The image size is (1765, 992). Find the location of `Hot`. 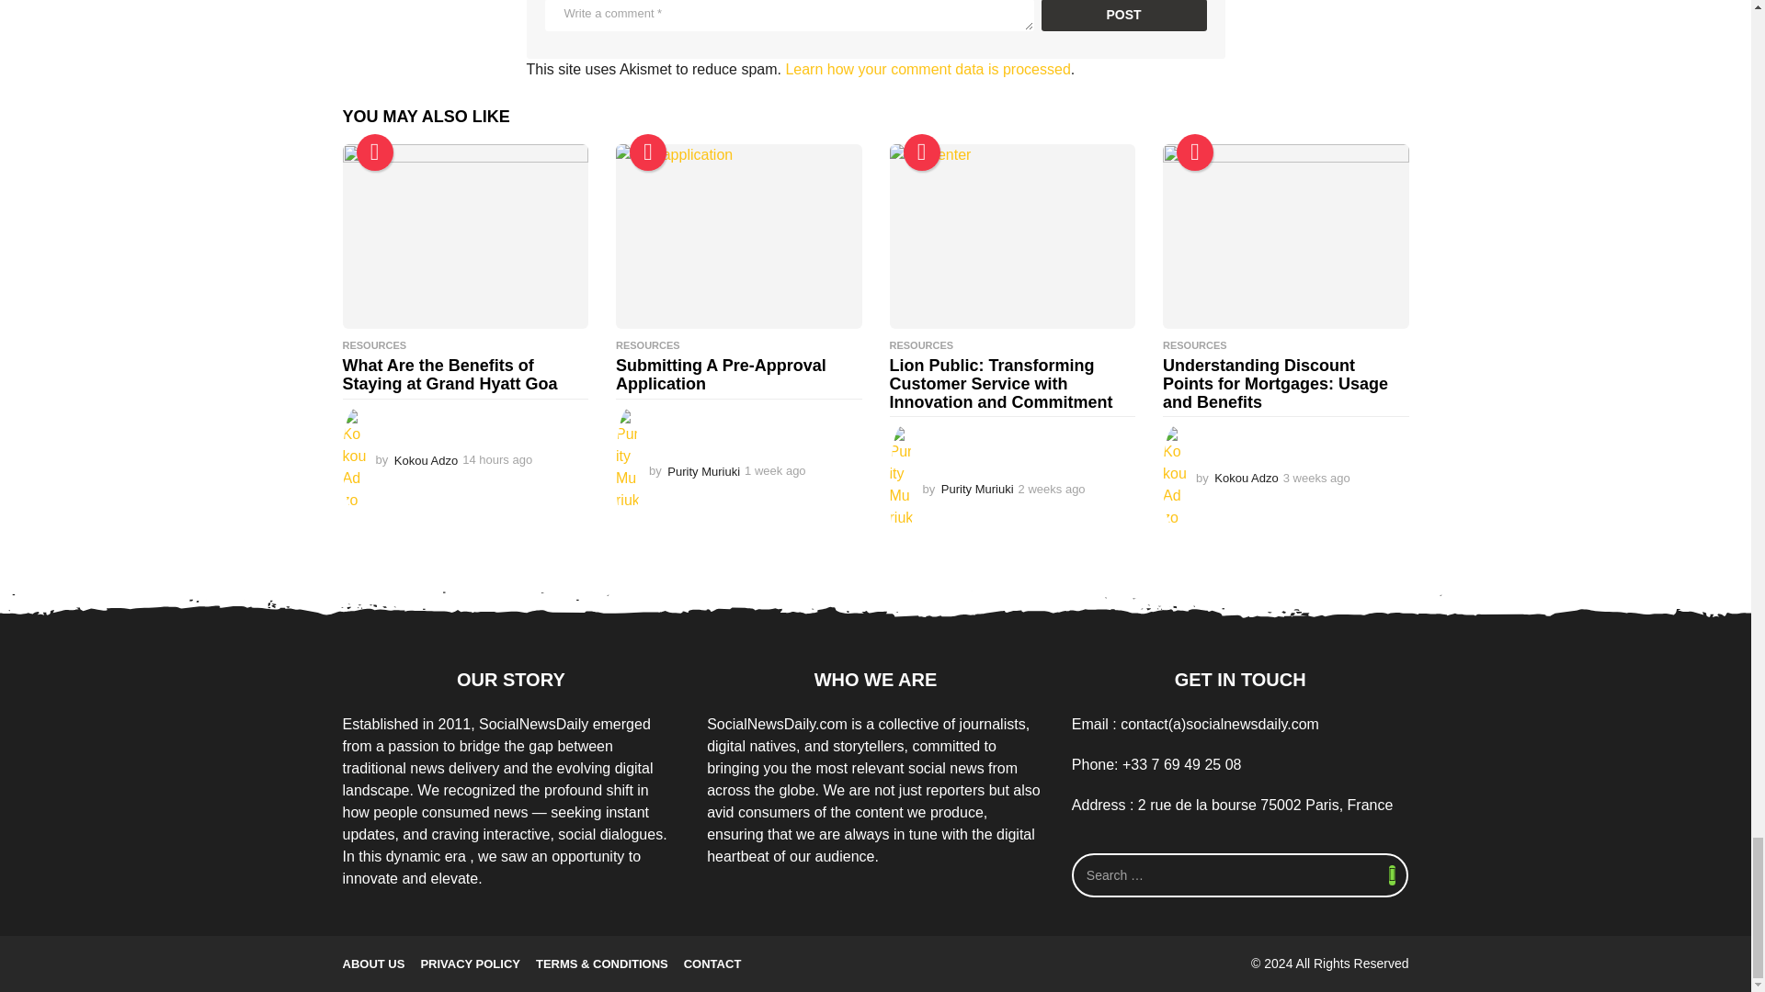

Hot is located at coordinates (920, 152).